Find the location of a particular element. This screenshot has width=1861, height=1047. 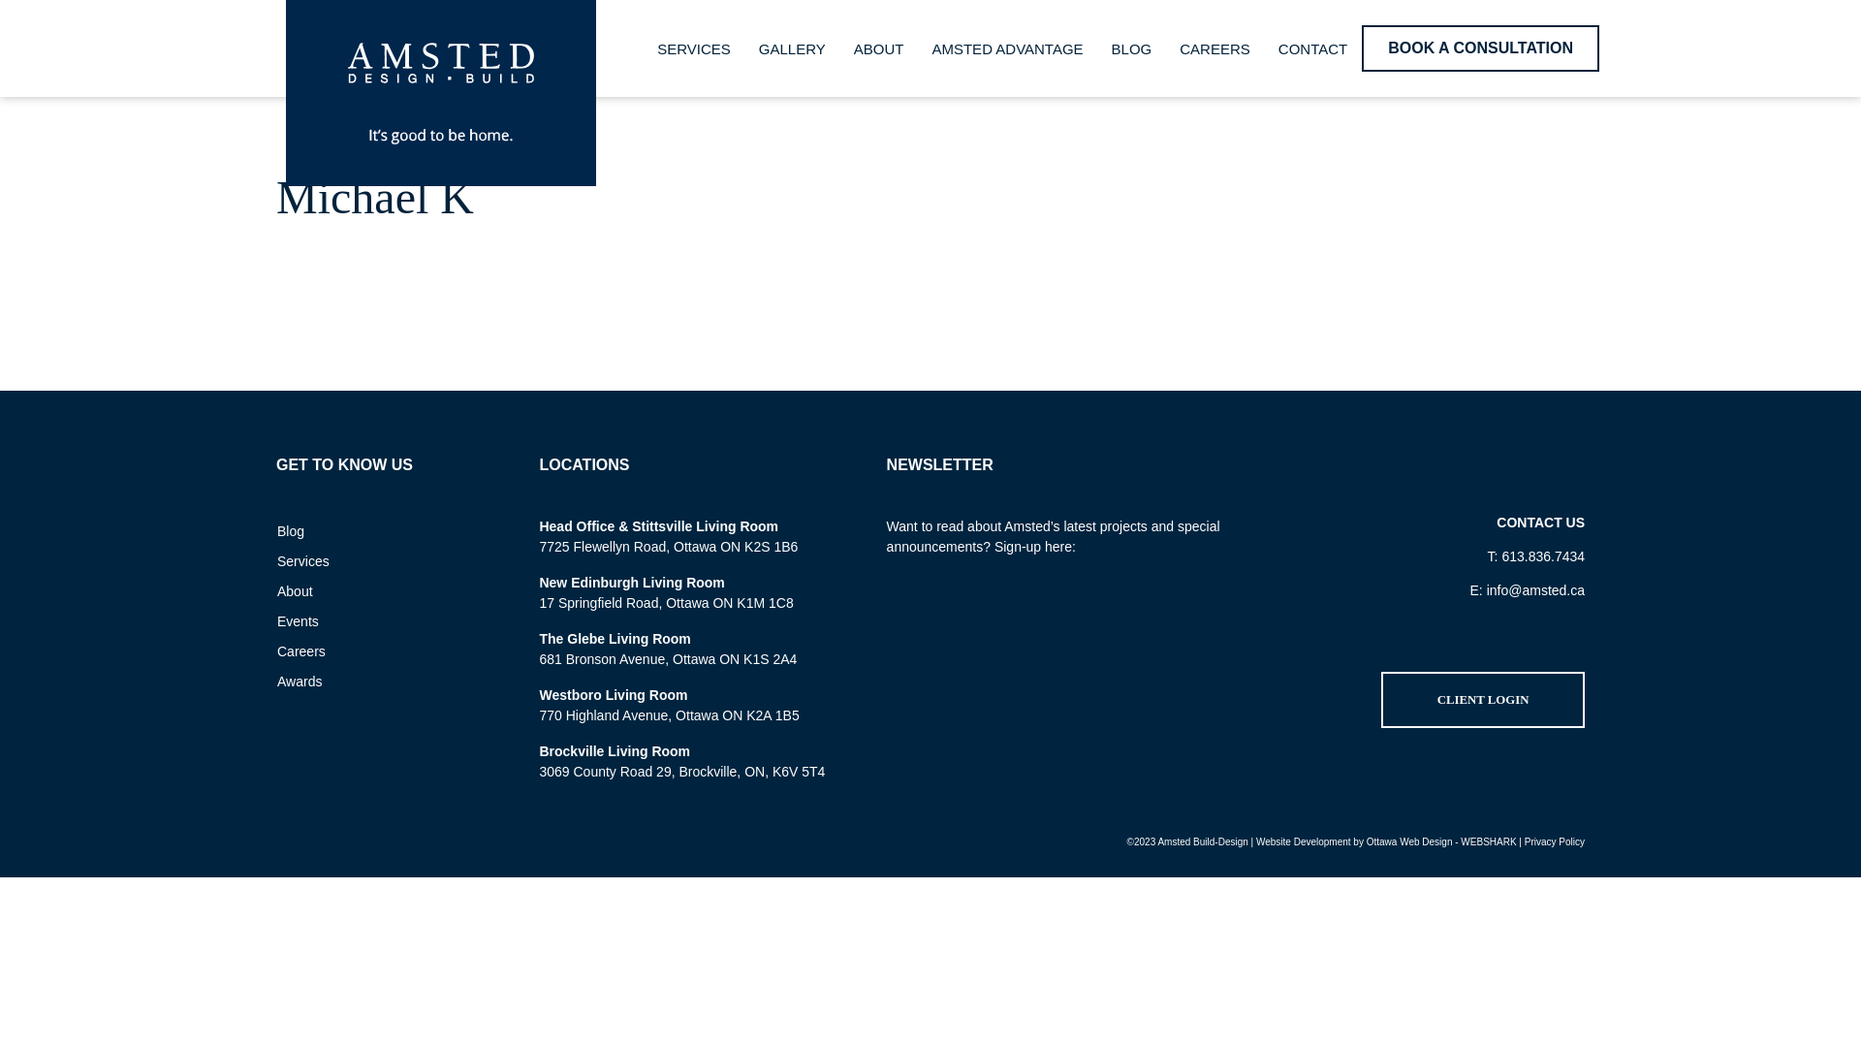

AMSTED ADVANTAGE is located at coordinates (1007, 48).